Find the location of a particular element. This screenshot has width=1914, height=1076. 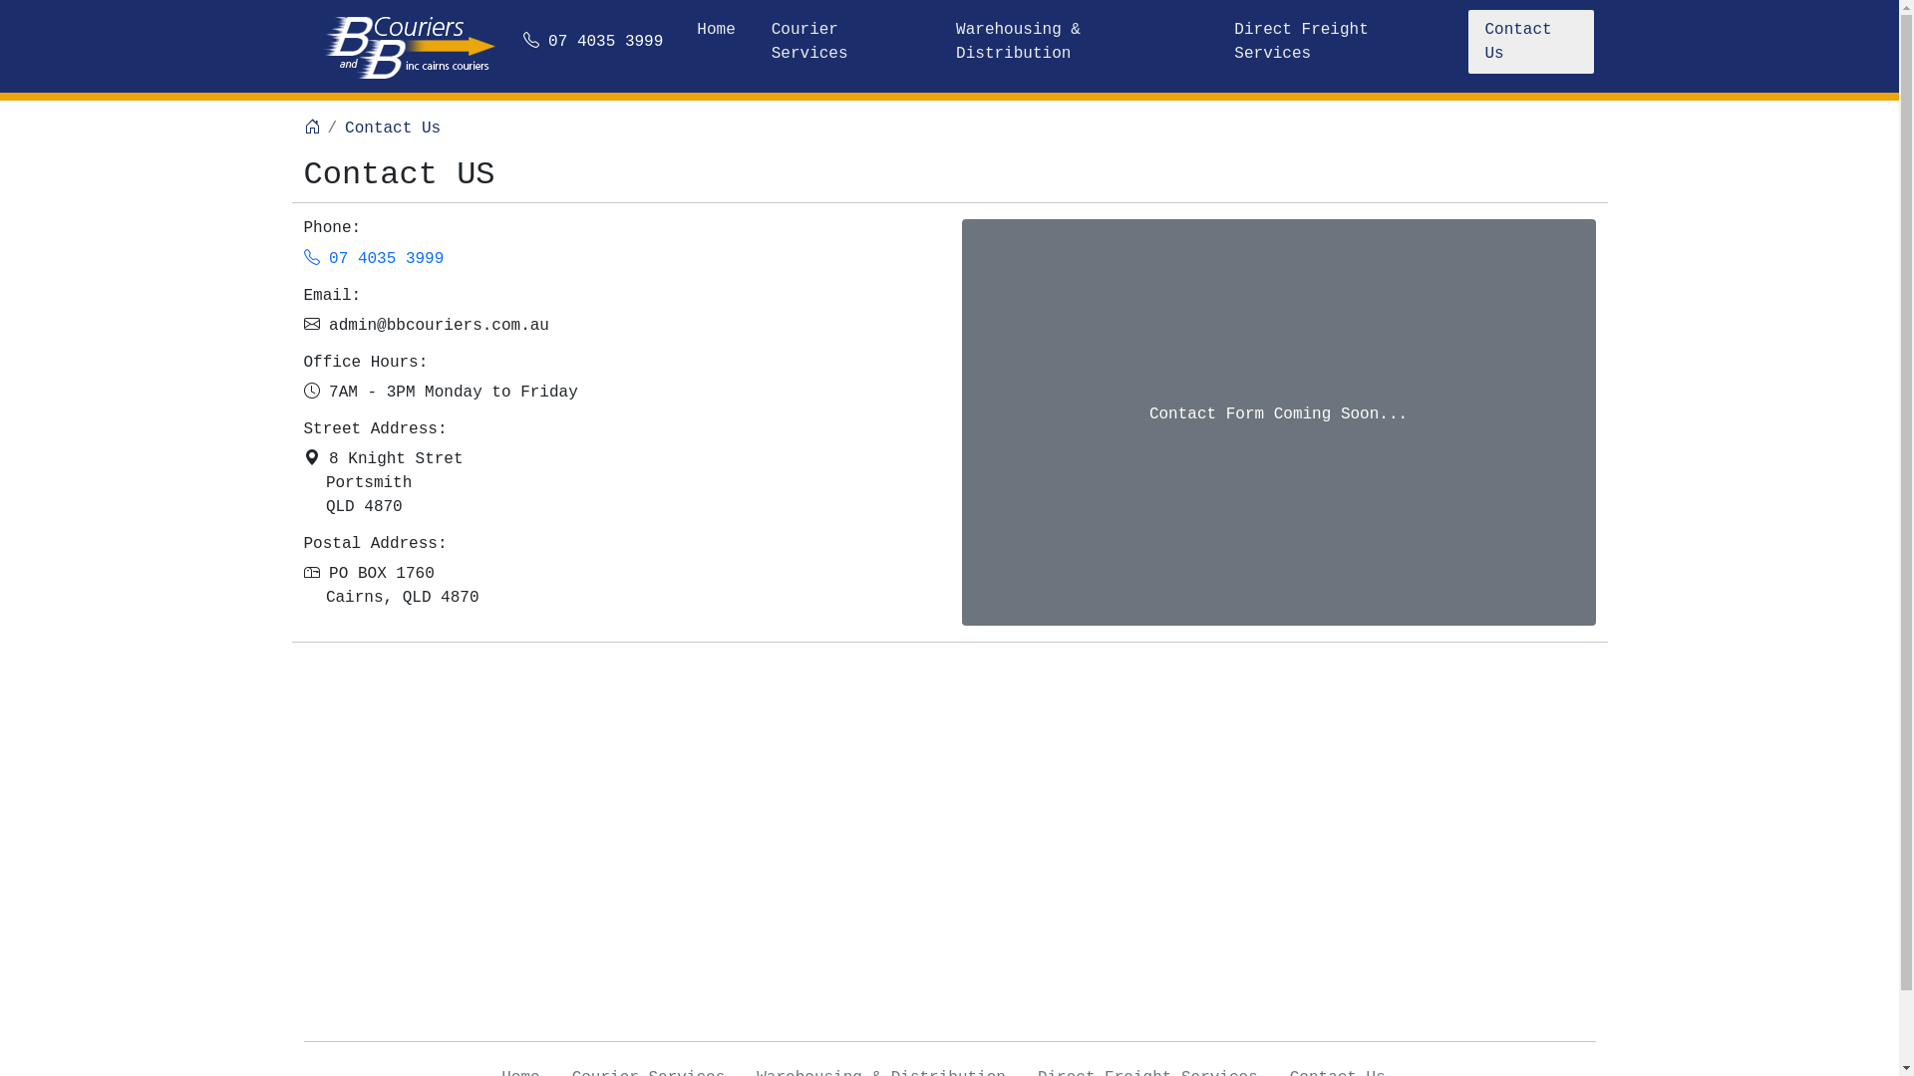

07 4035 3999 is located at coordinates (592, 42).